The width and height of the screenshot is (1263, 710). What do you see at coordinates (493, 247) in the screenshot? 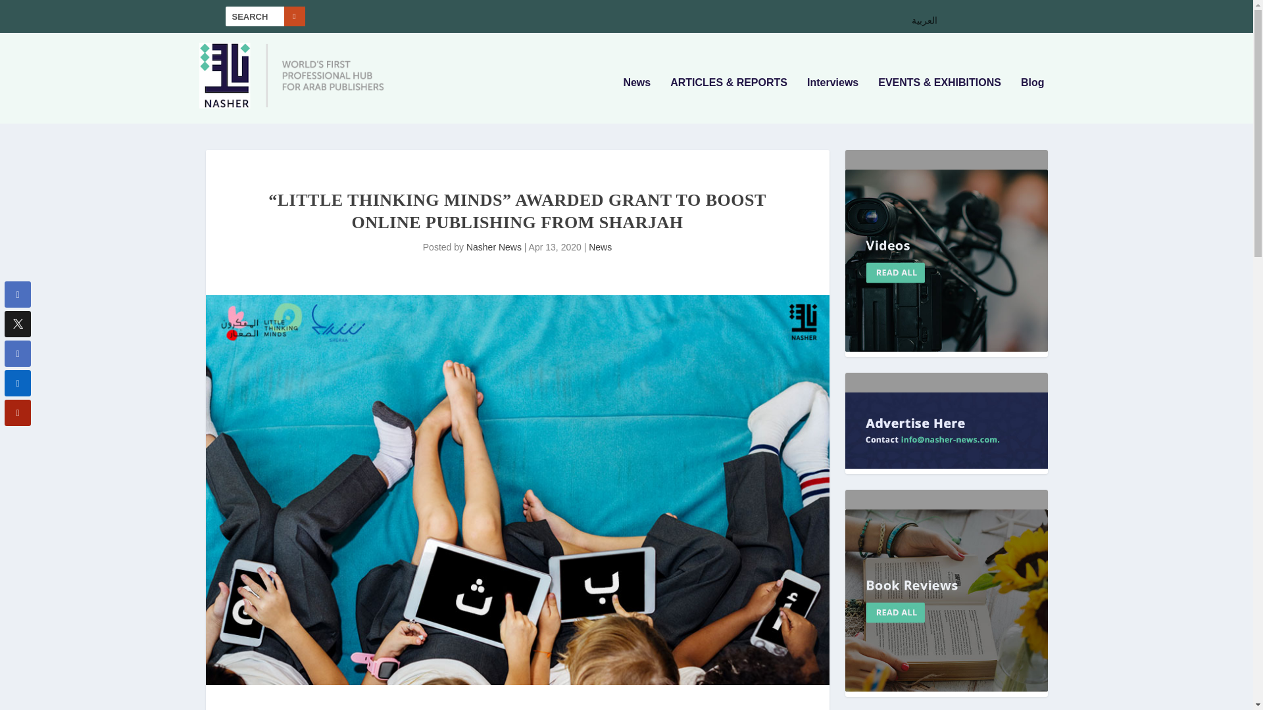
I see `Nasher News` at bounding box center [493, 247].